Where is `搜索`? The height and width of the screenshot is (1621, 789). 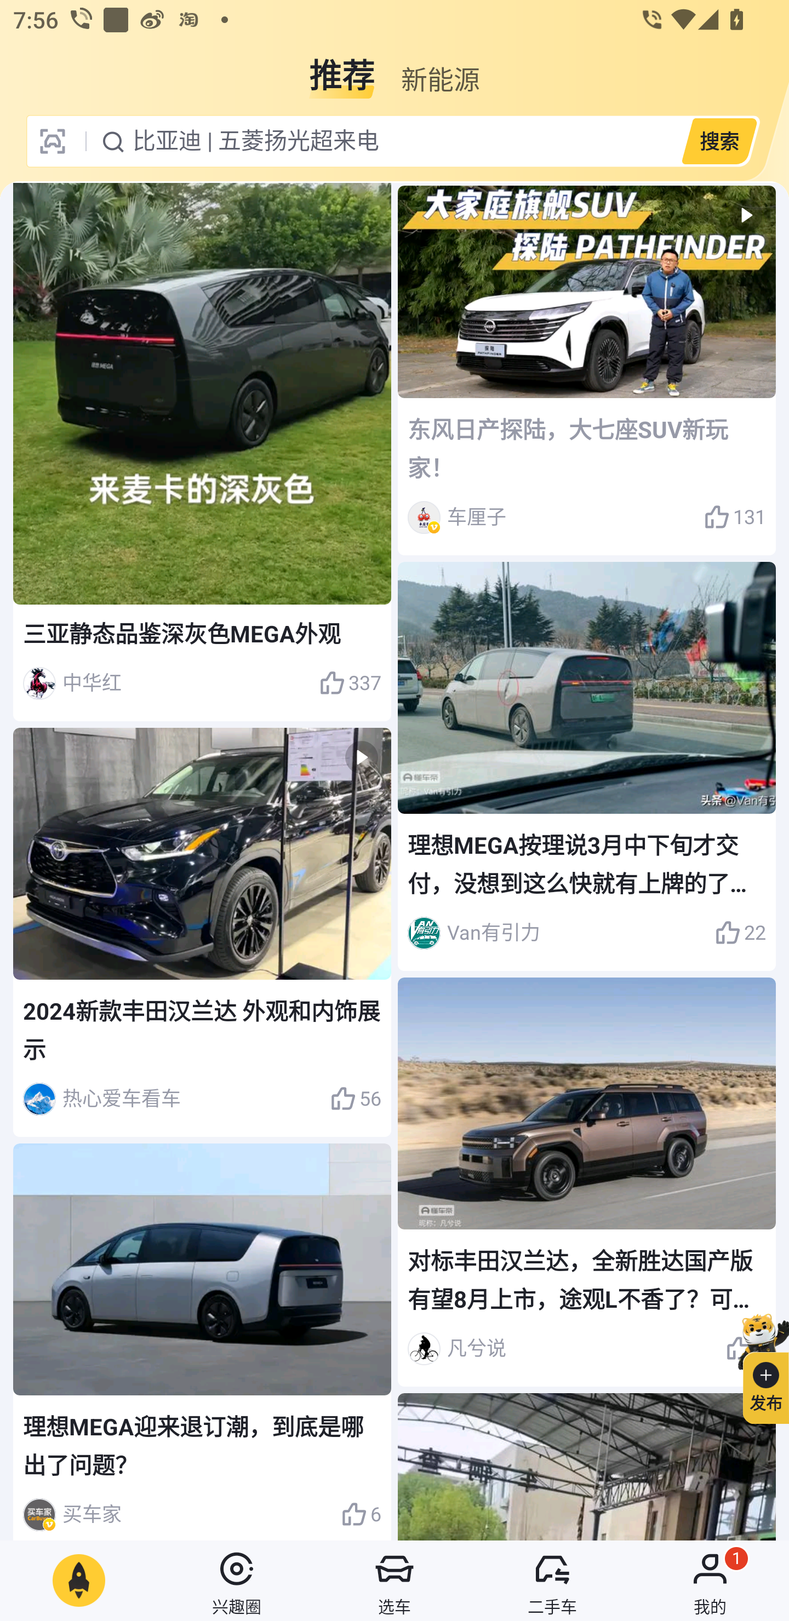
搜索 is located at coordinates (719, 141).